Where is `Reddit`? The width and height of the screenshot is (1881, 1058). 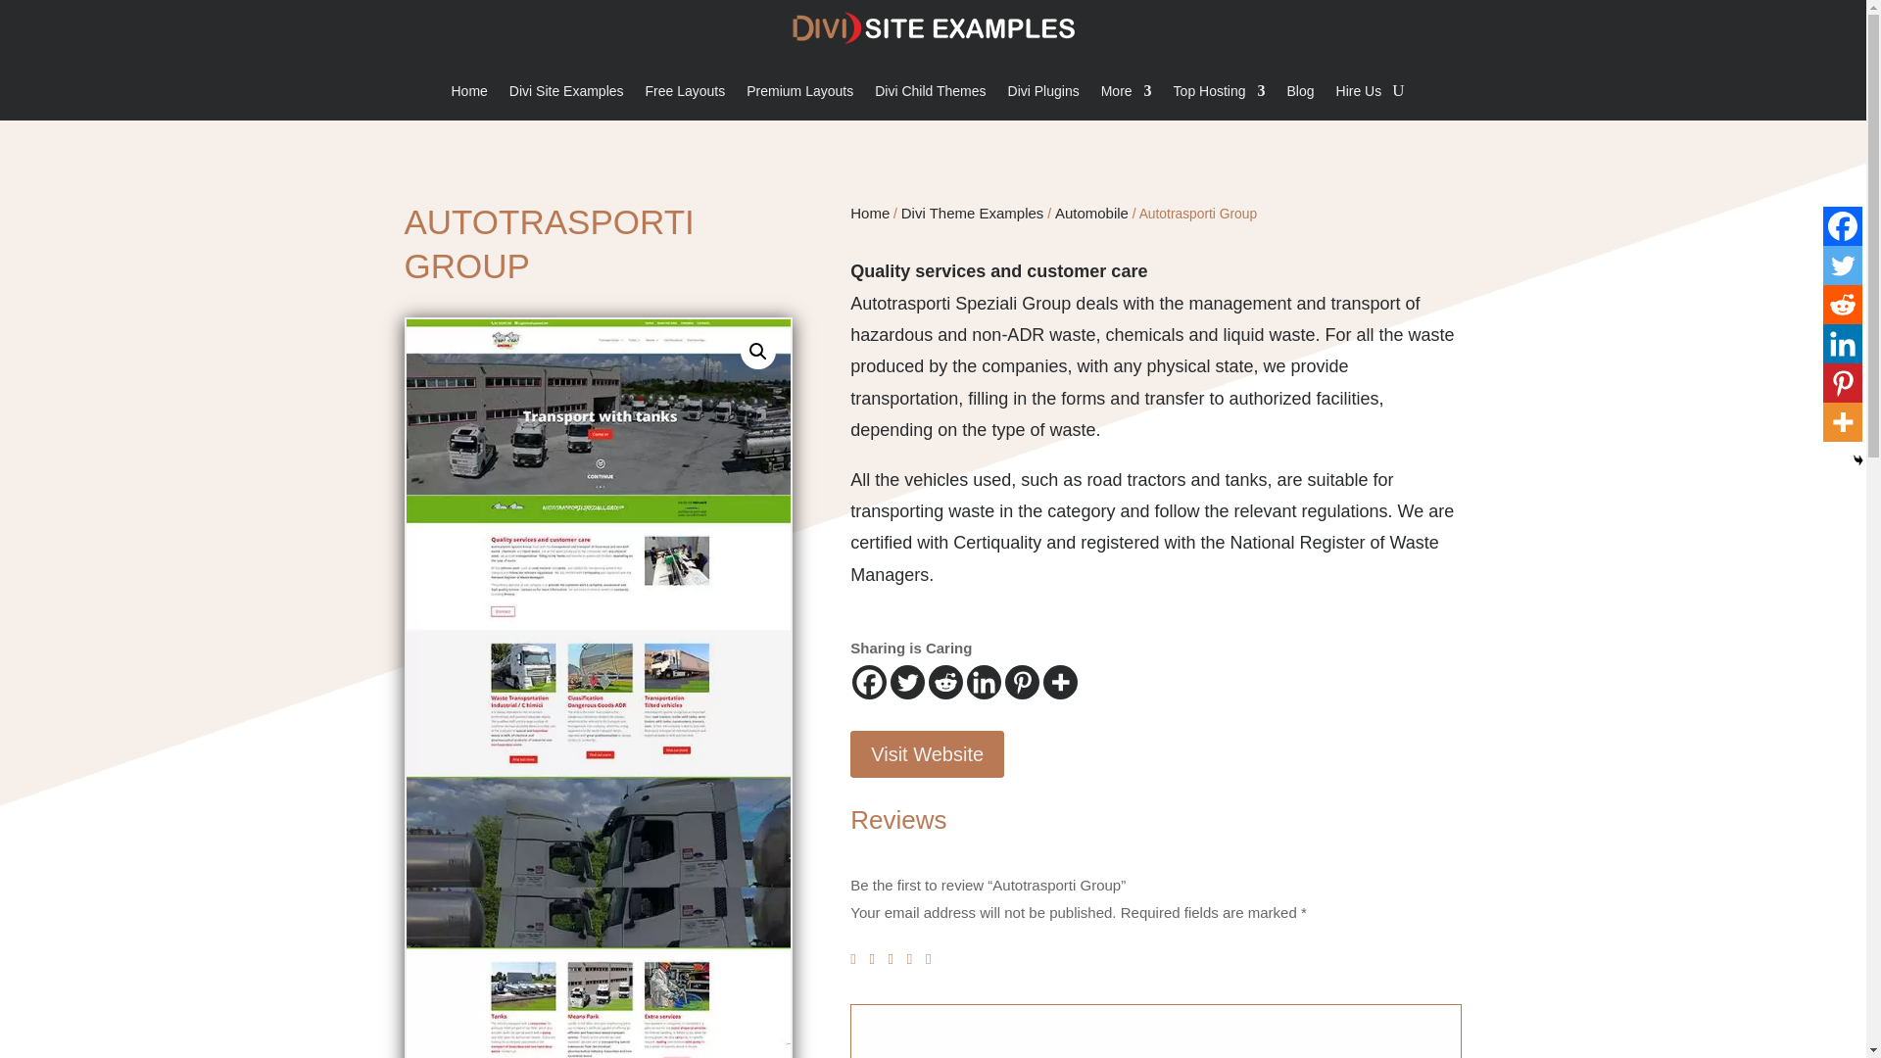
Reddit is located at coordinates (946, 682).